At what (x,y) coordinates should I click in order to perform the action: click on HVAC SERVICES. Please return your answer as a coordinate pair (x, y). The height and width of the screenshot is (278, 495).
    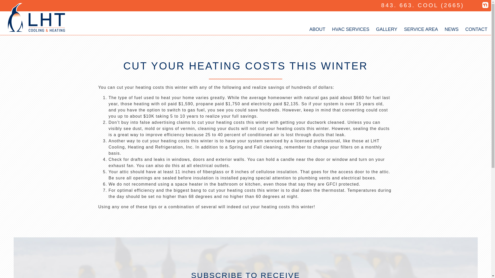
    Looking at the image, I should click on (351, 28).